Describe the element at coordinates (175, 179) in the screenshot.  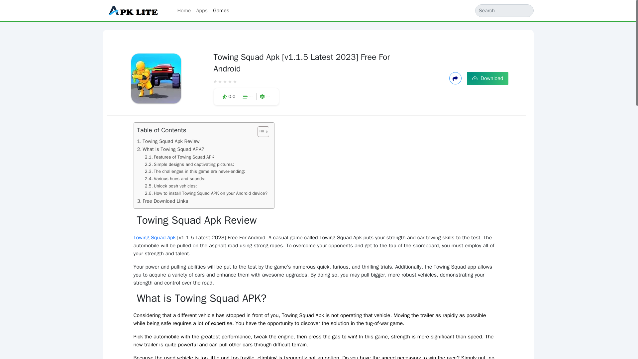
I see `Various hues and sounds:` at that location.